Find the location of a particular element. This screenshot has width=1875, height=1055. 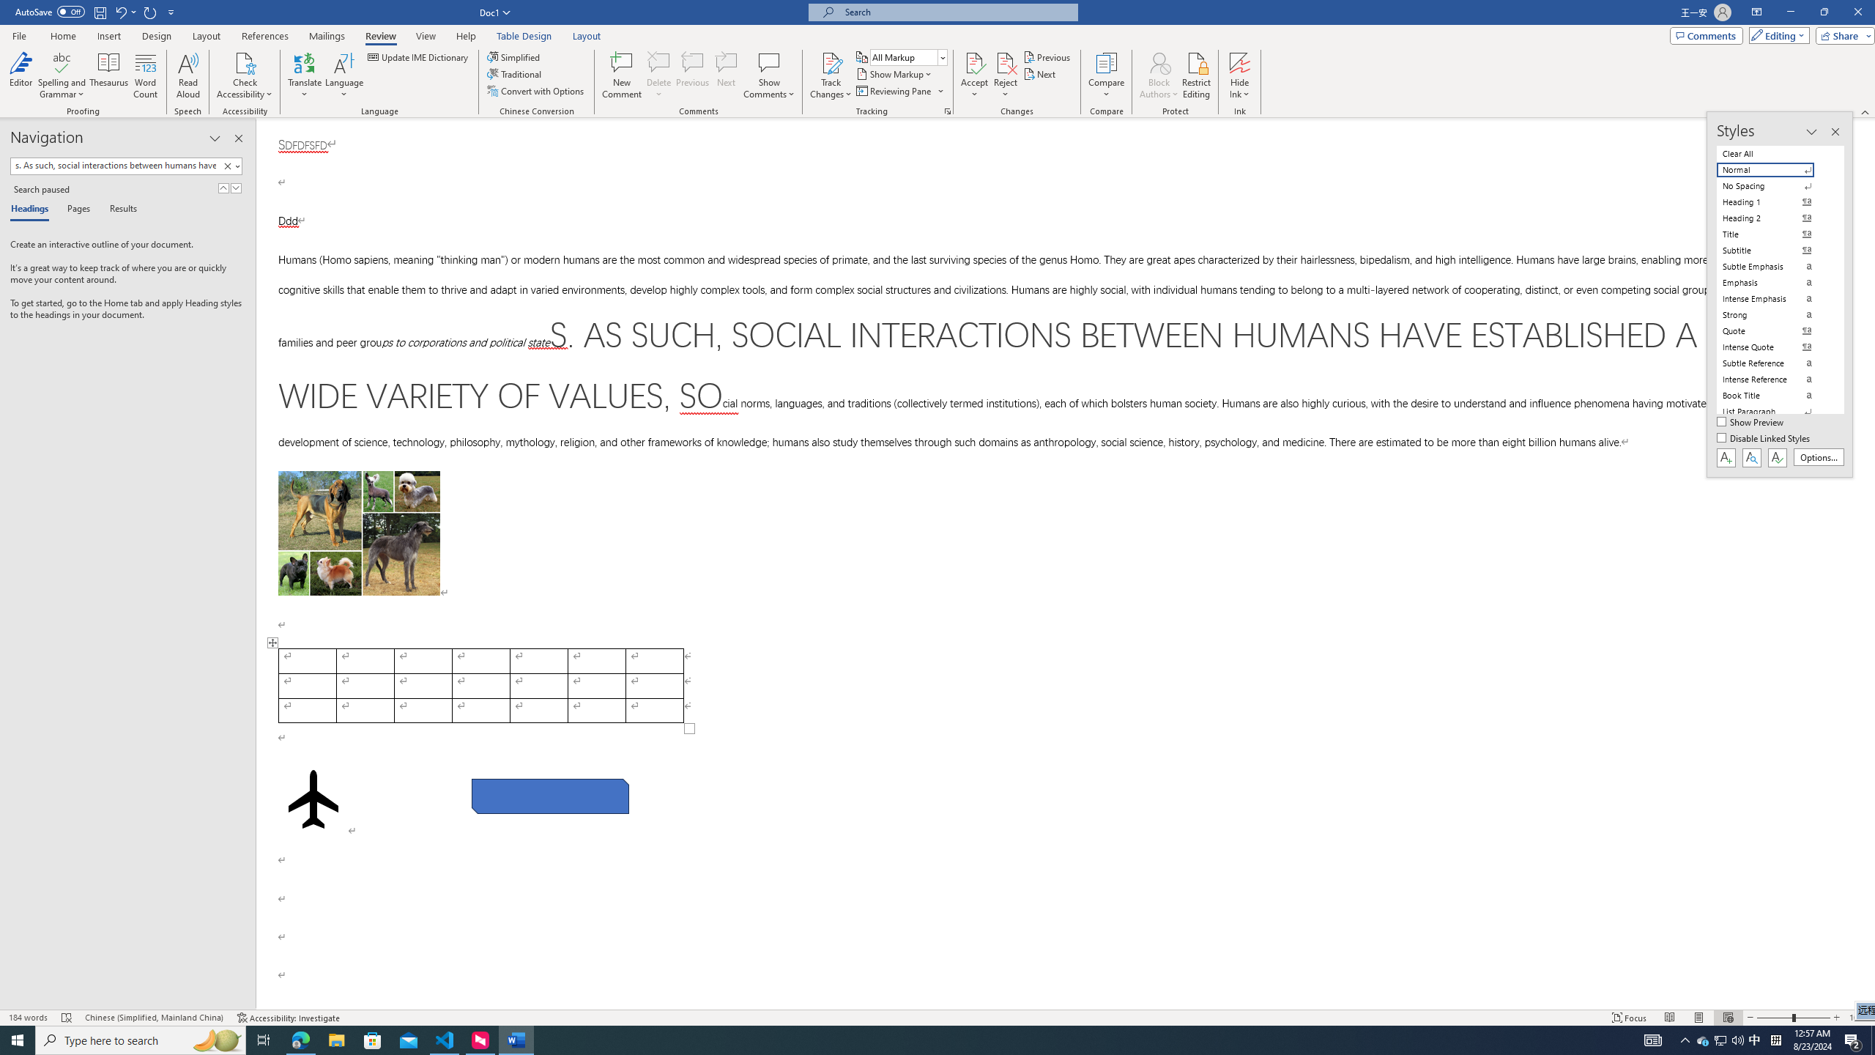

Simplified is located at coordinates (516, 57).